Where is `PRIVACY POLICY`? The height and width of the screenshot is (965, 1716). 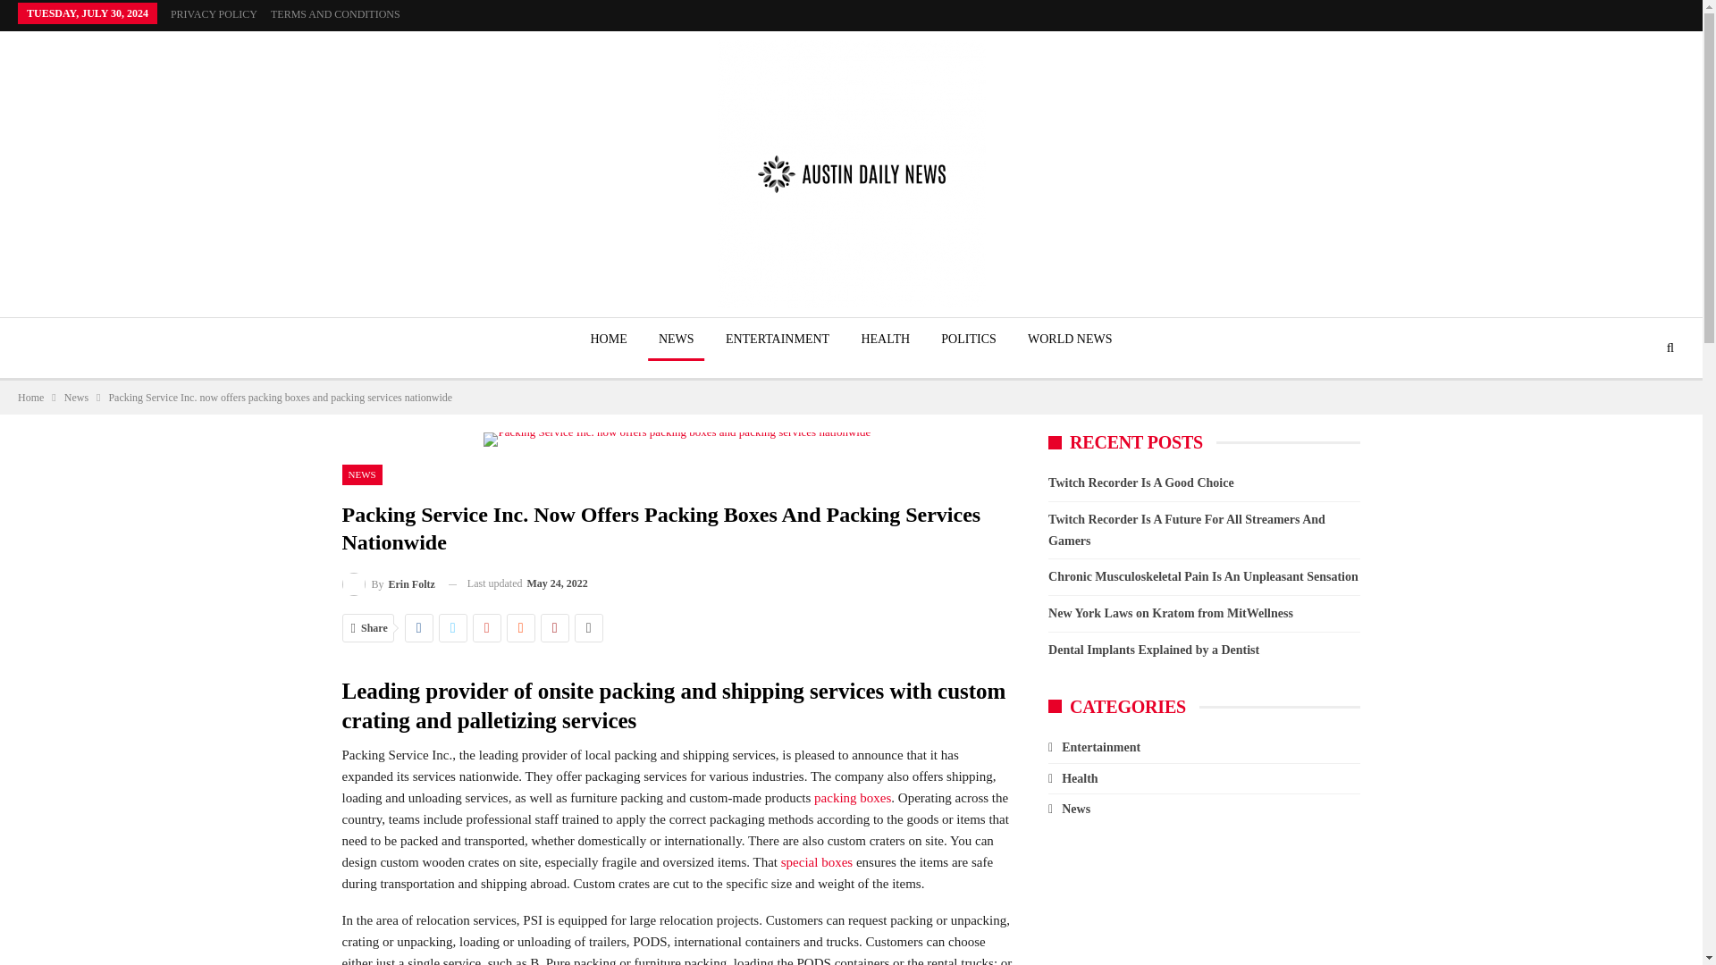 PRIVACY POLICY is located at coordinates (214, 13).